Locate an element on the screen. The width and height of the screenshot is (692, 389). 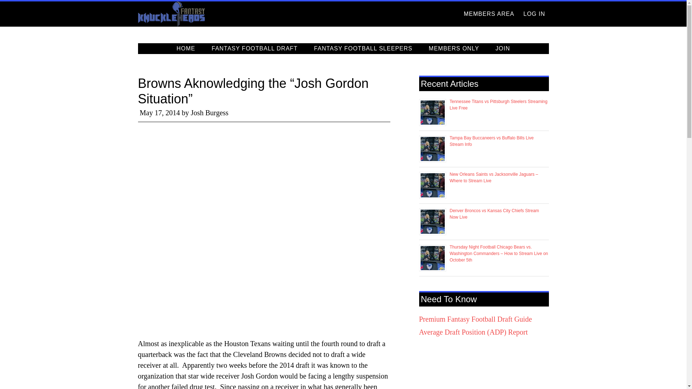
Denver Broncos vs Kansas City Chiefs Stream Now Live is located at coordinates (494, 214).